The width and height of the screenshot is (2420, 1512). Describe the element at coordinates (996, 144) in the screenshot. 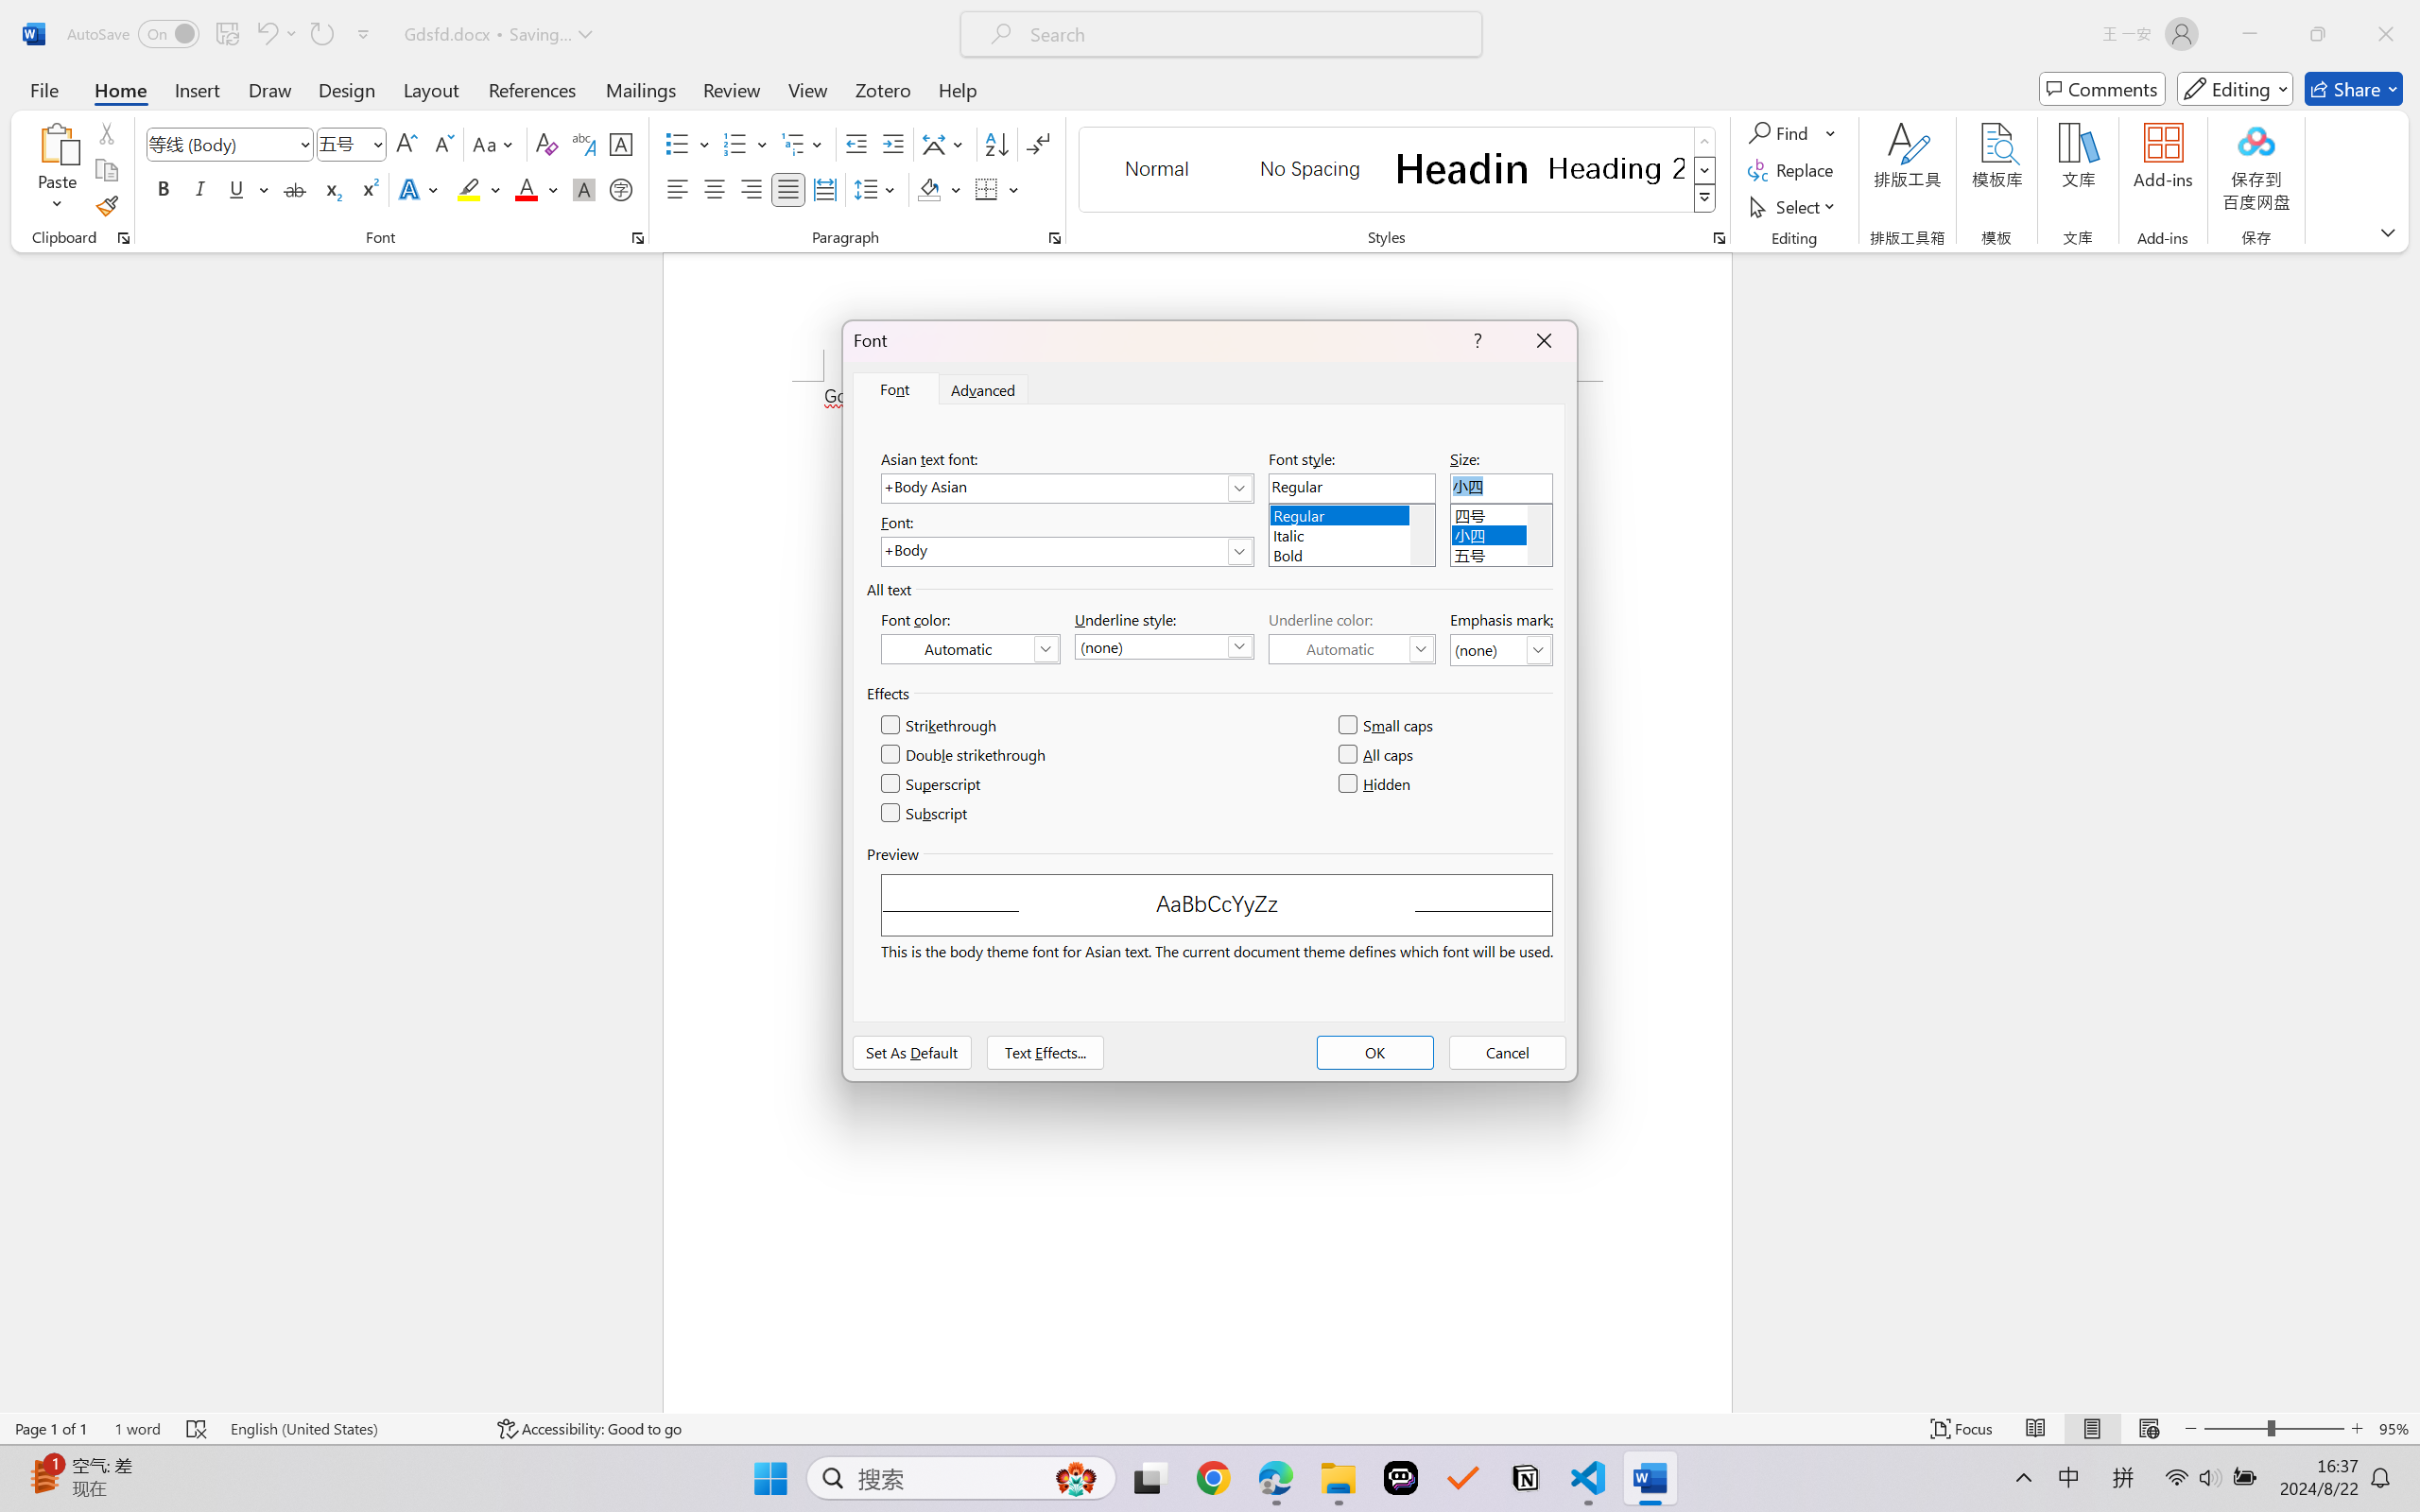

I see `Sort...` at that location.